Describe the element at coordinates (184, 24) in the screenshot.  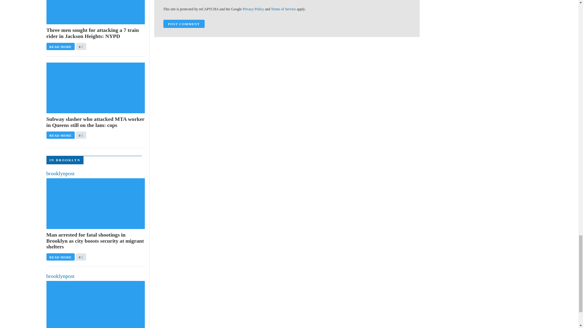
I see `Post Comment` at that location.